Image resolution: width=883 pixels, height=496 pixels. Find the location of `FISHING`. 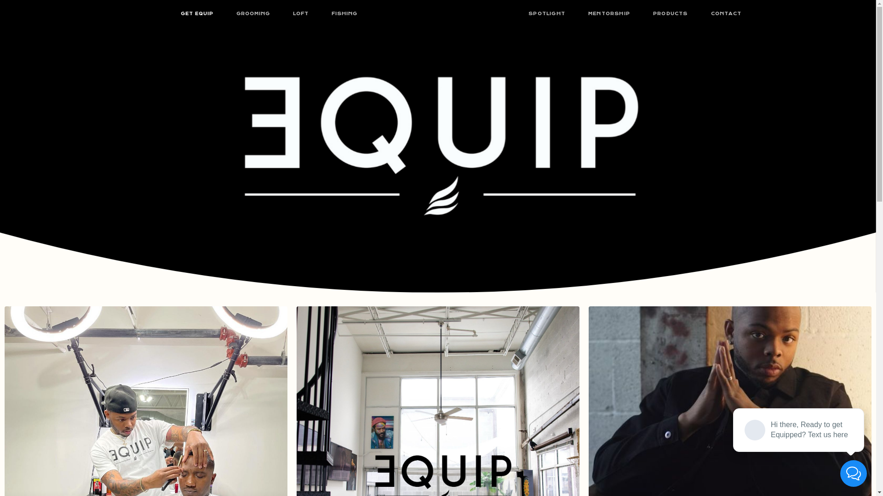

FISHING is located at coordinates (344, 14).